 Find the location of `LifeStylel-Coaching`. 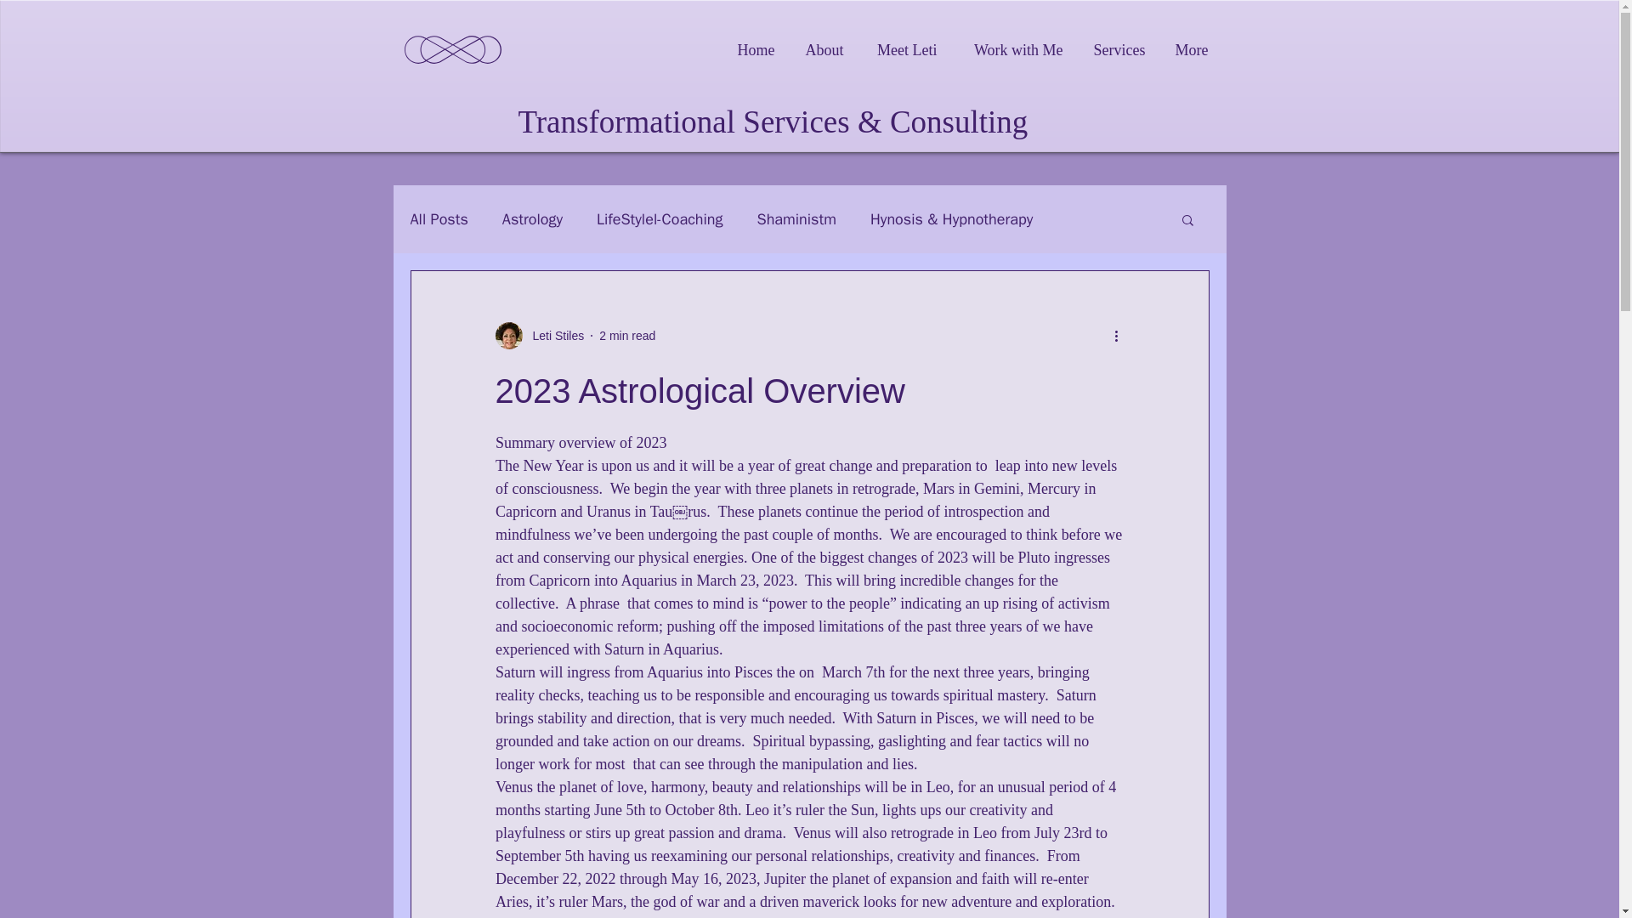

LifeStylel-Coaching is located at coordinates (660, 219).